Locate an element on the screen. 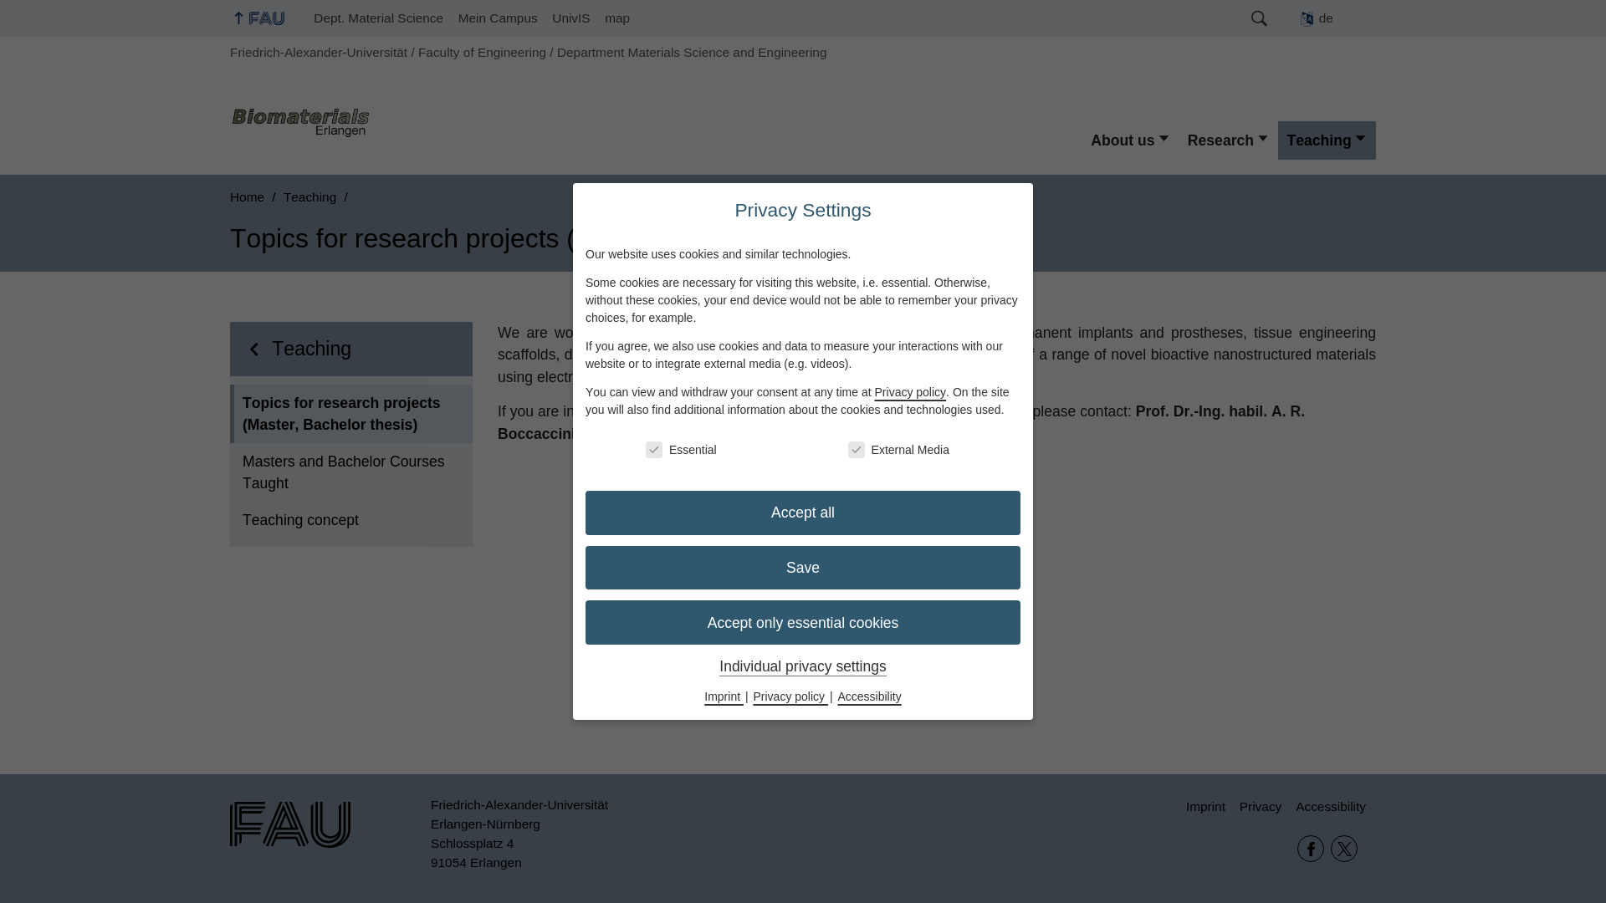 The height and width of the screenshot is (903, 1606). Masters and Bachelor Courses Taught is located at coordinates (350, 472).